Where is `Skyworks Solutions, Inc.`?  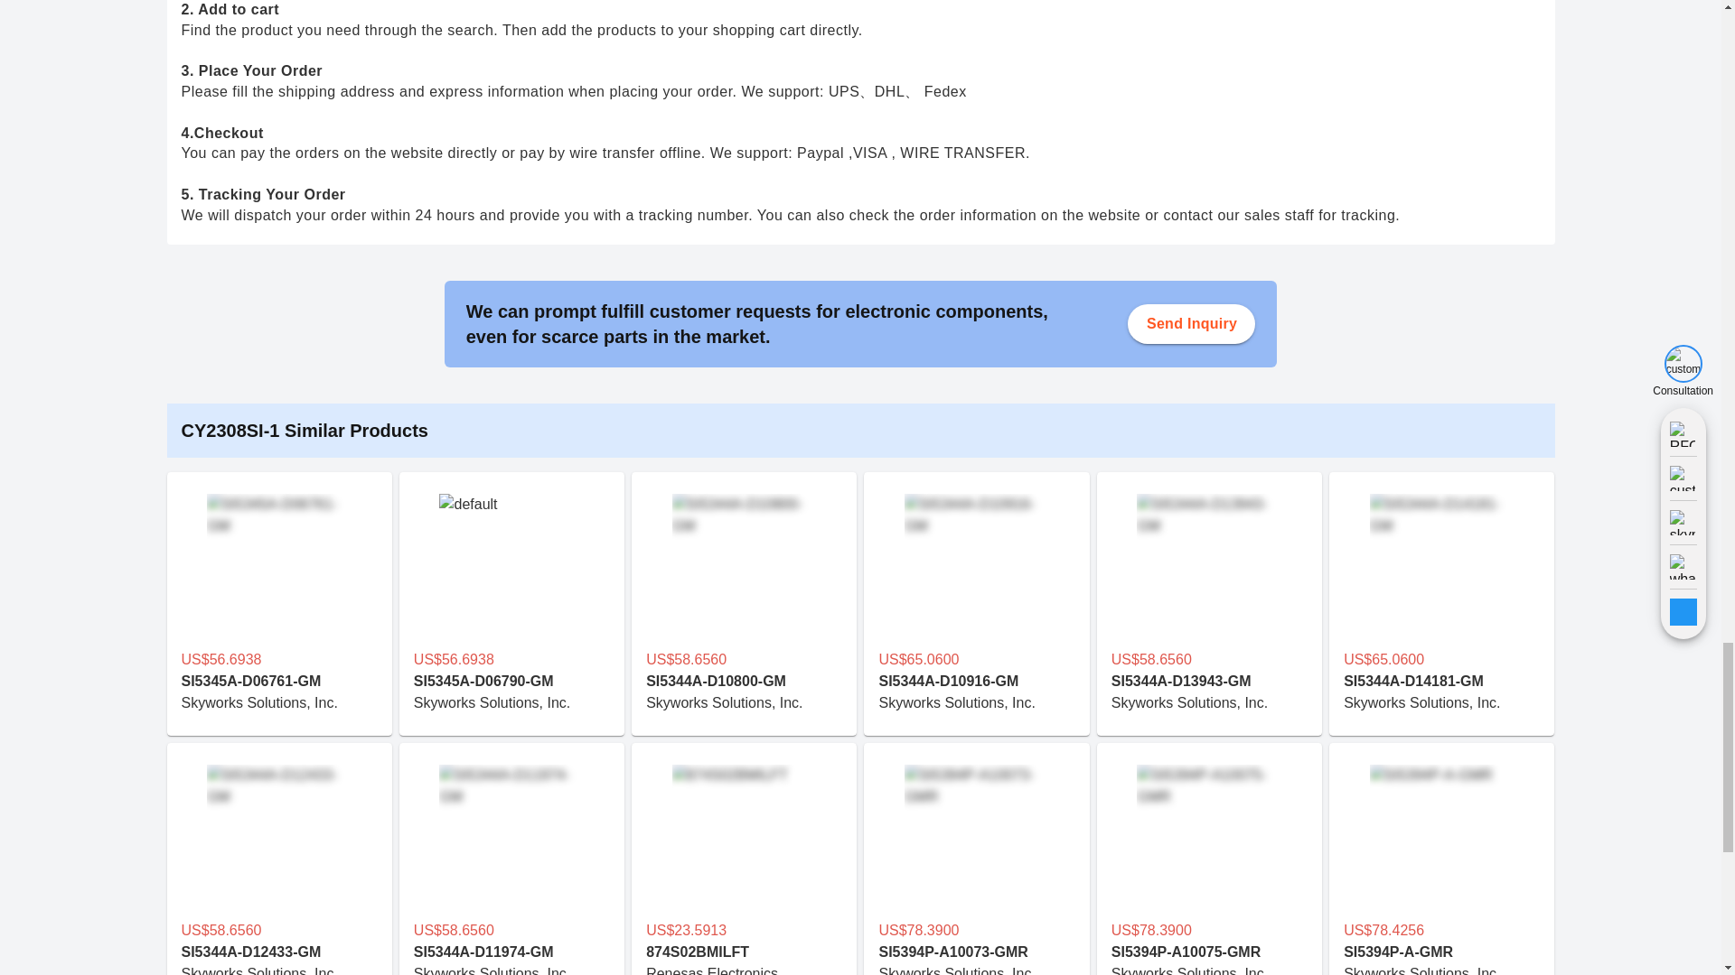
Skyworks Solutions, Inc. is located at coordinates (1441, 702).